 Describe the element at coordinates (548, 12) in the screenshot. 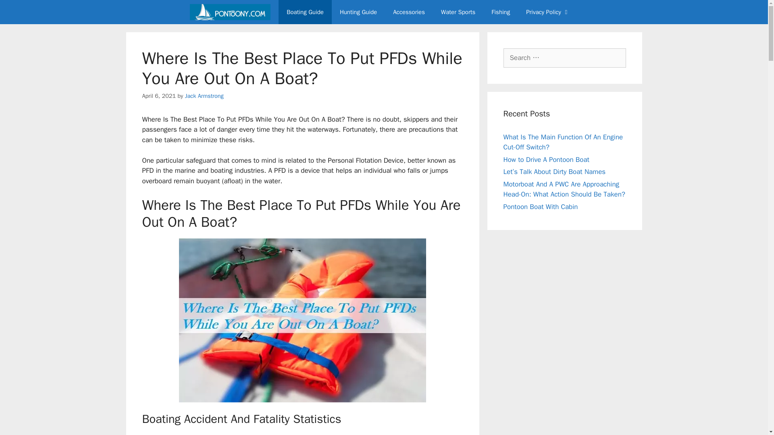

I see `Privacy Policy` at that location.